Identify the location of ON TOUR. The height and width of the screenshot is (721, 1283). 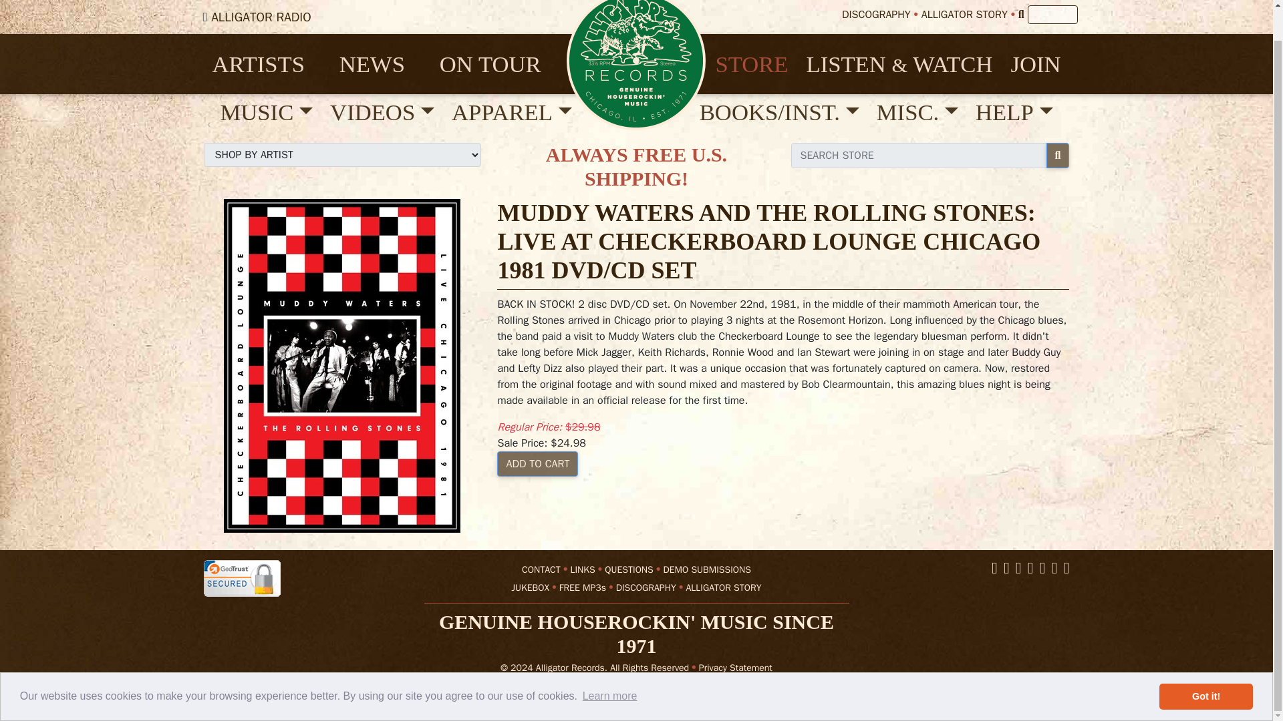
(499, 63).